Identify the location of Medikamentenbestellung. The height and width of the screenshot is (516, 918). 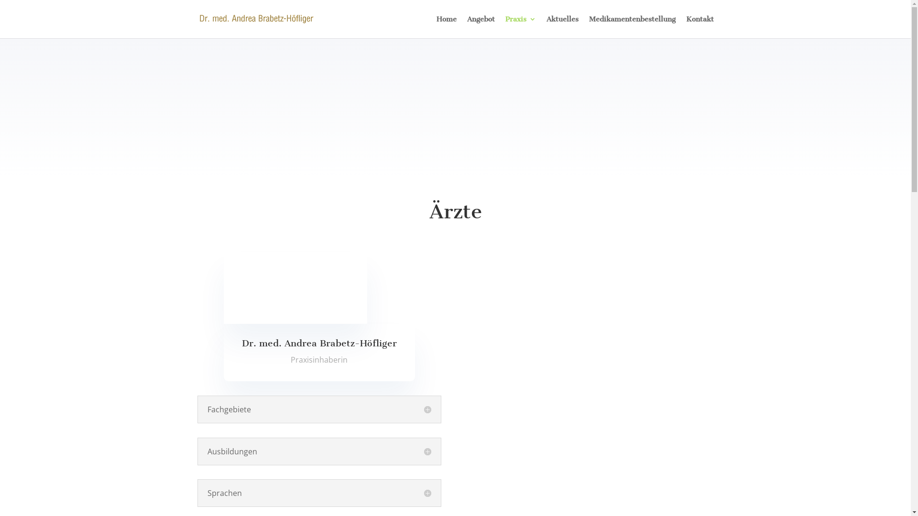
(632, 27).